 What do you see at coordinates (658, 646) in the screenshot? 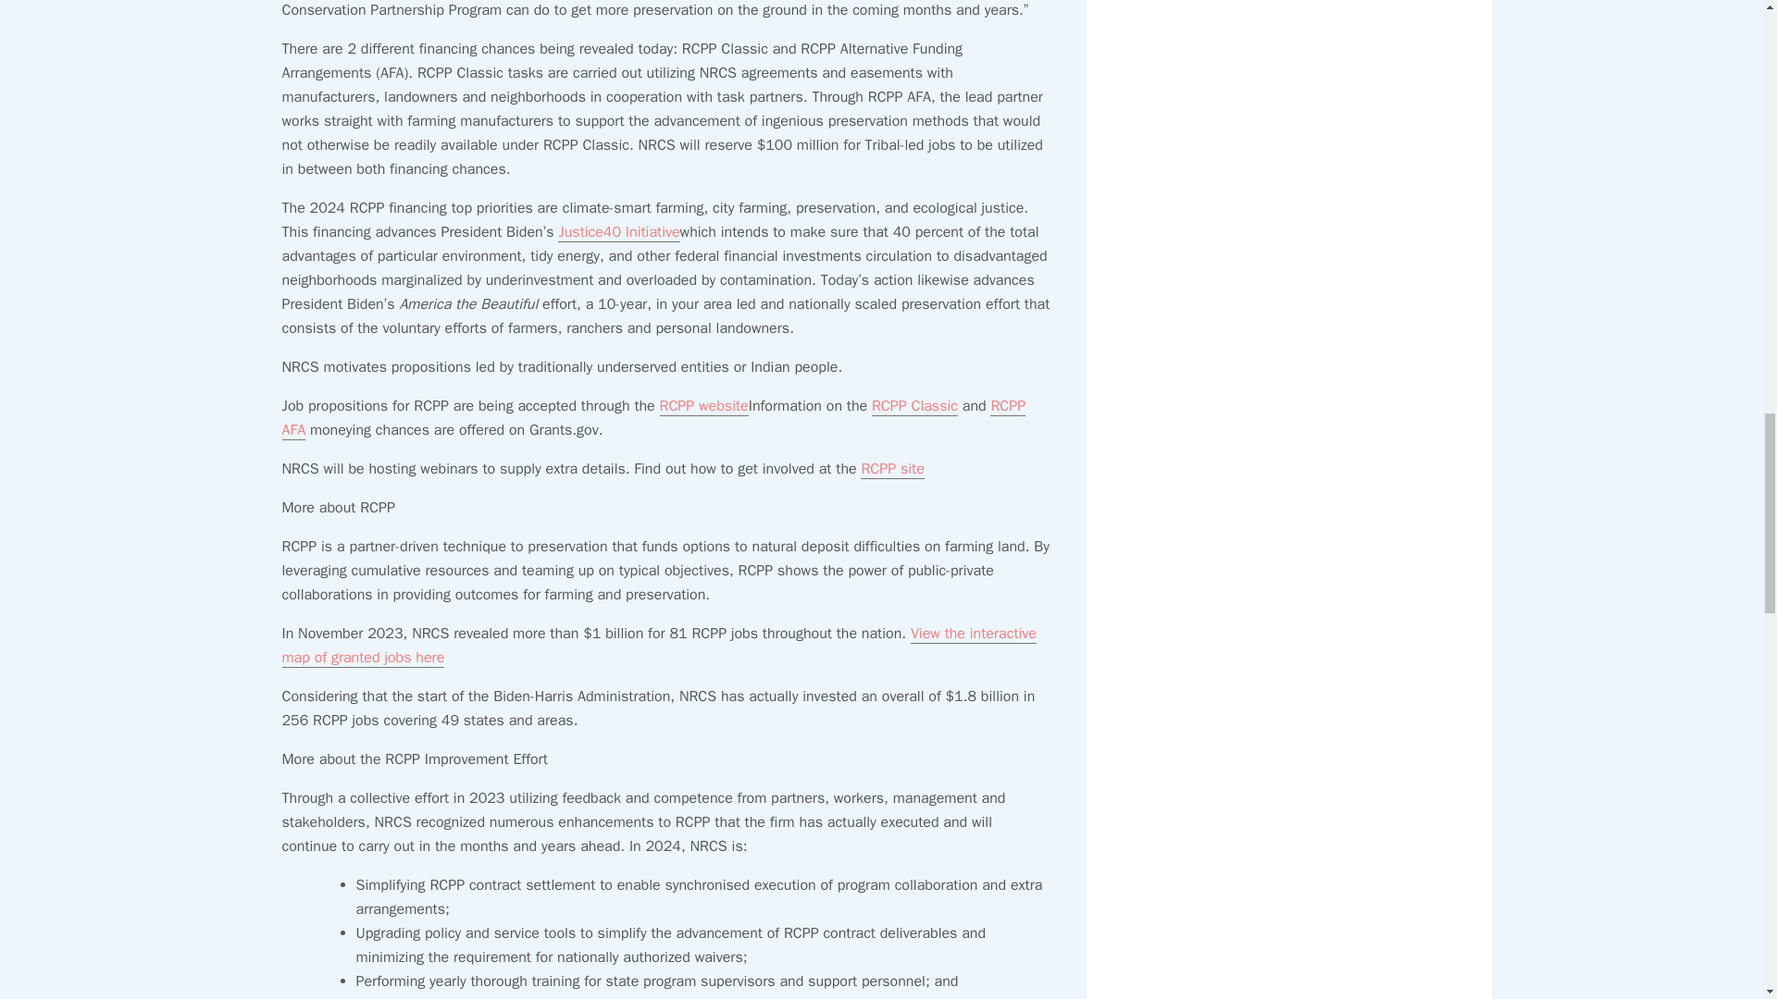
I see `View the interactive map of granted jobs here` at bounding box center [658, 646].